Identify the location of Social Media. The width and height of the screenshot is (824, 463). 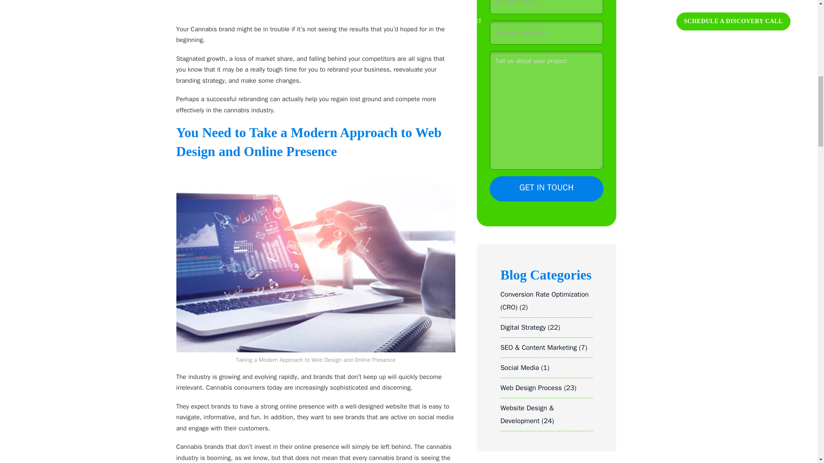
(519, 368).